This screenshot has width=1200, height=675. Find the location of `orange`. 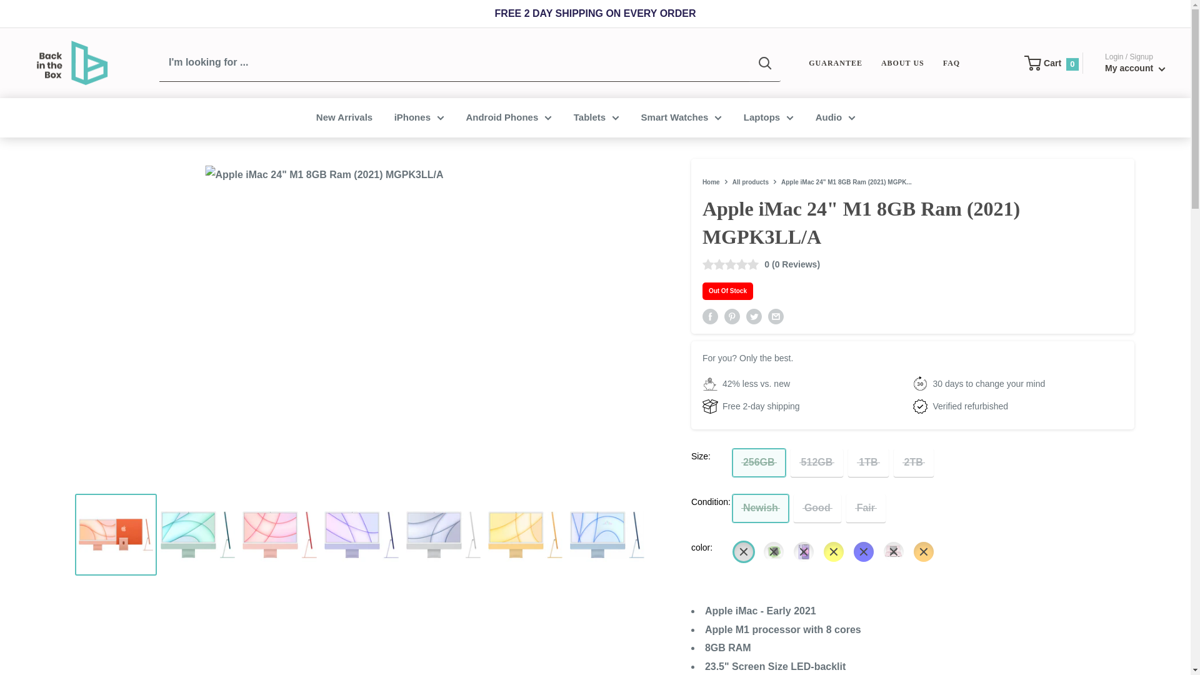

orange is located at coordinates (923, 551).